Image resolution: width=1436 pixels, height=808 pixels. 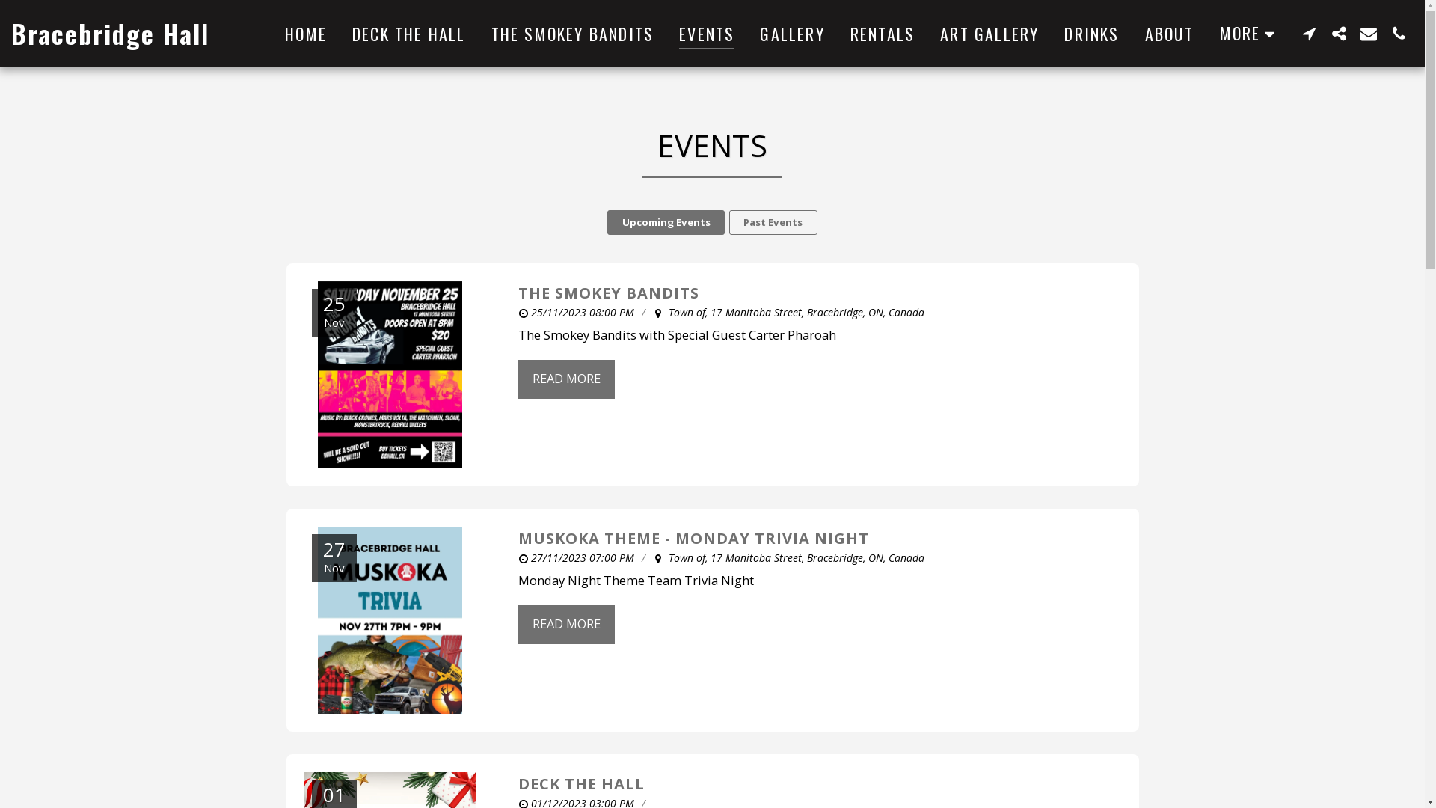 What do you see at coordinates (989, 34) in the screenshot?
I see `ART GALLERY` at bounding box center [989, 34].